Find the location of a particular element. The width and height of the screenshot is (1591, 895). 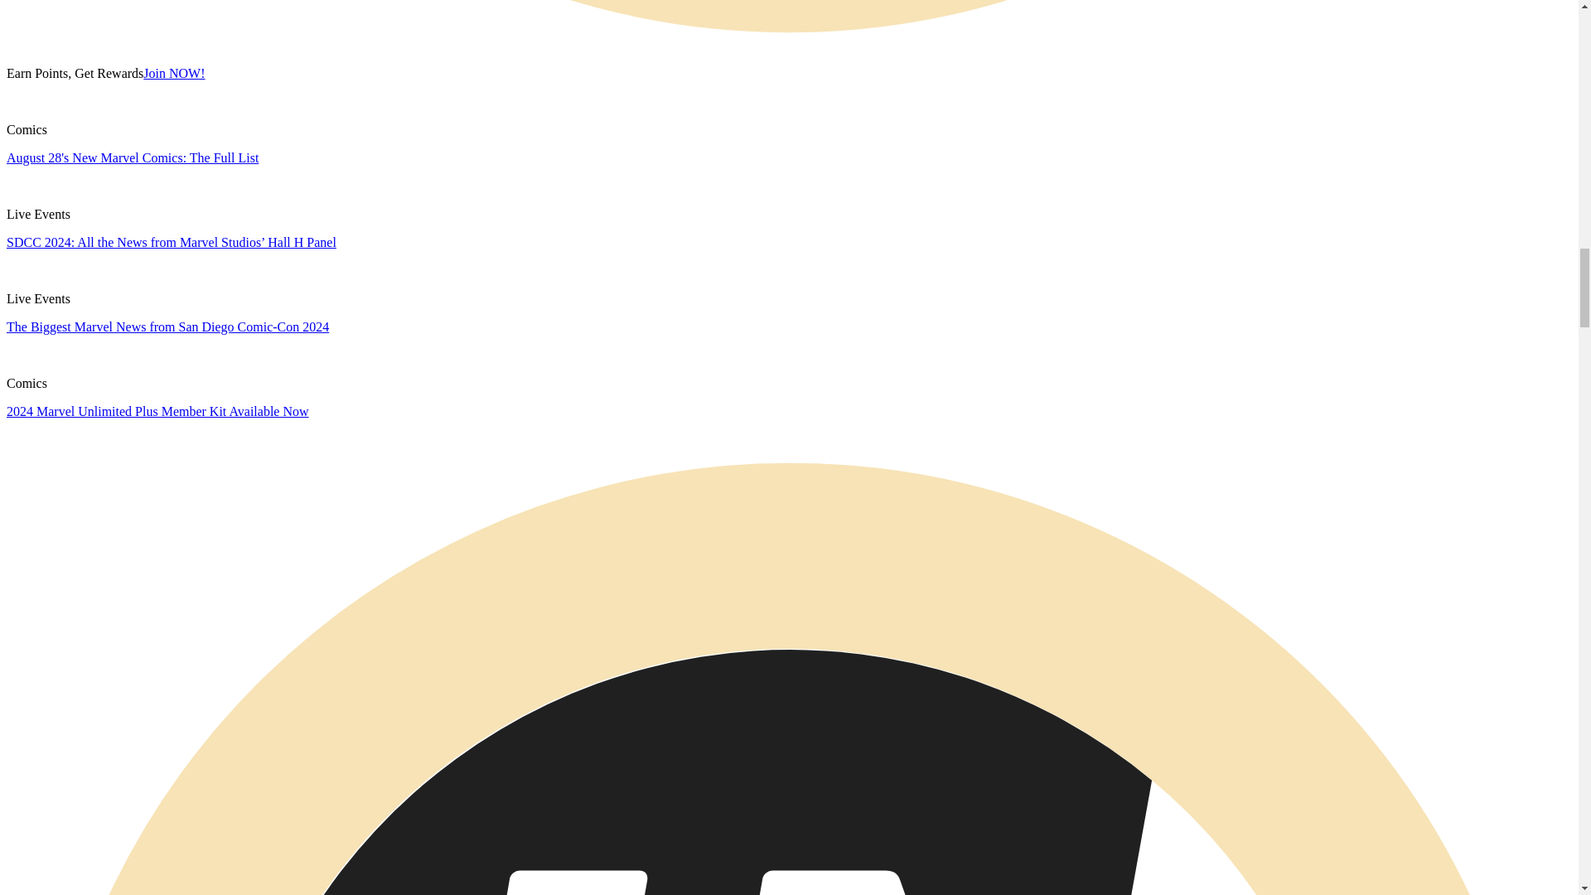

The Biggest Marvel News from San Diego Comic-Con 2024 is located at coordinates (167, 327).